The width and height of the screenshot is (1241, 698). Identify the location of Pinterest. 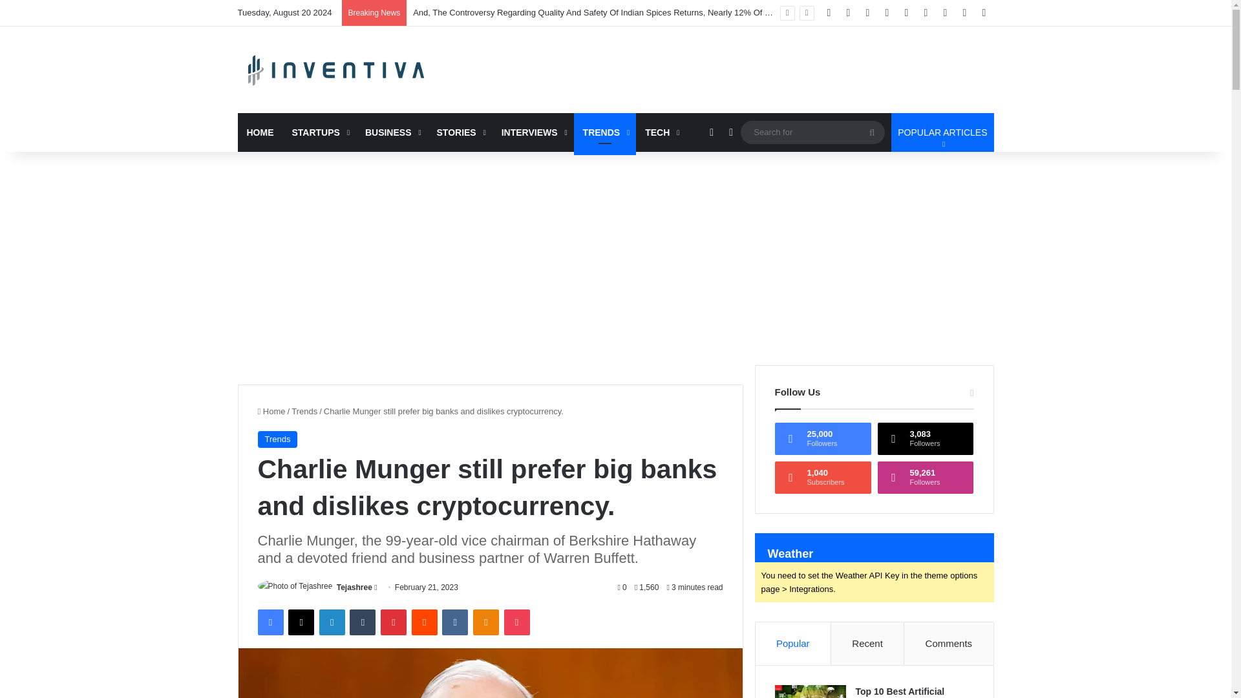
(394, 622).